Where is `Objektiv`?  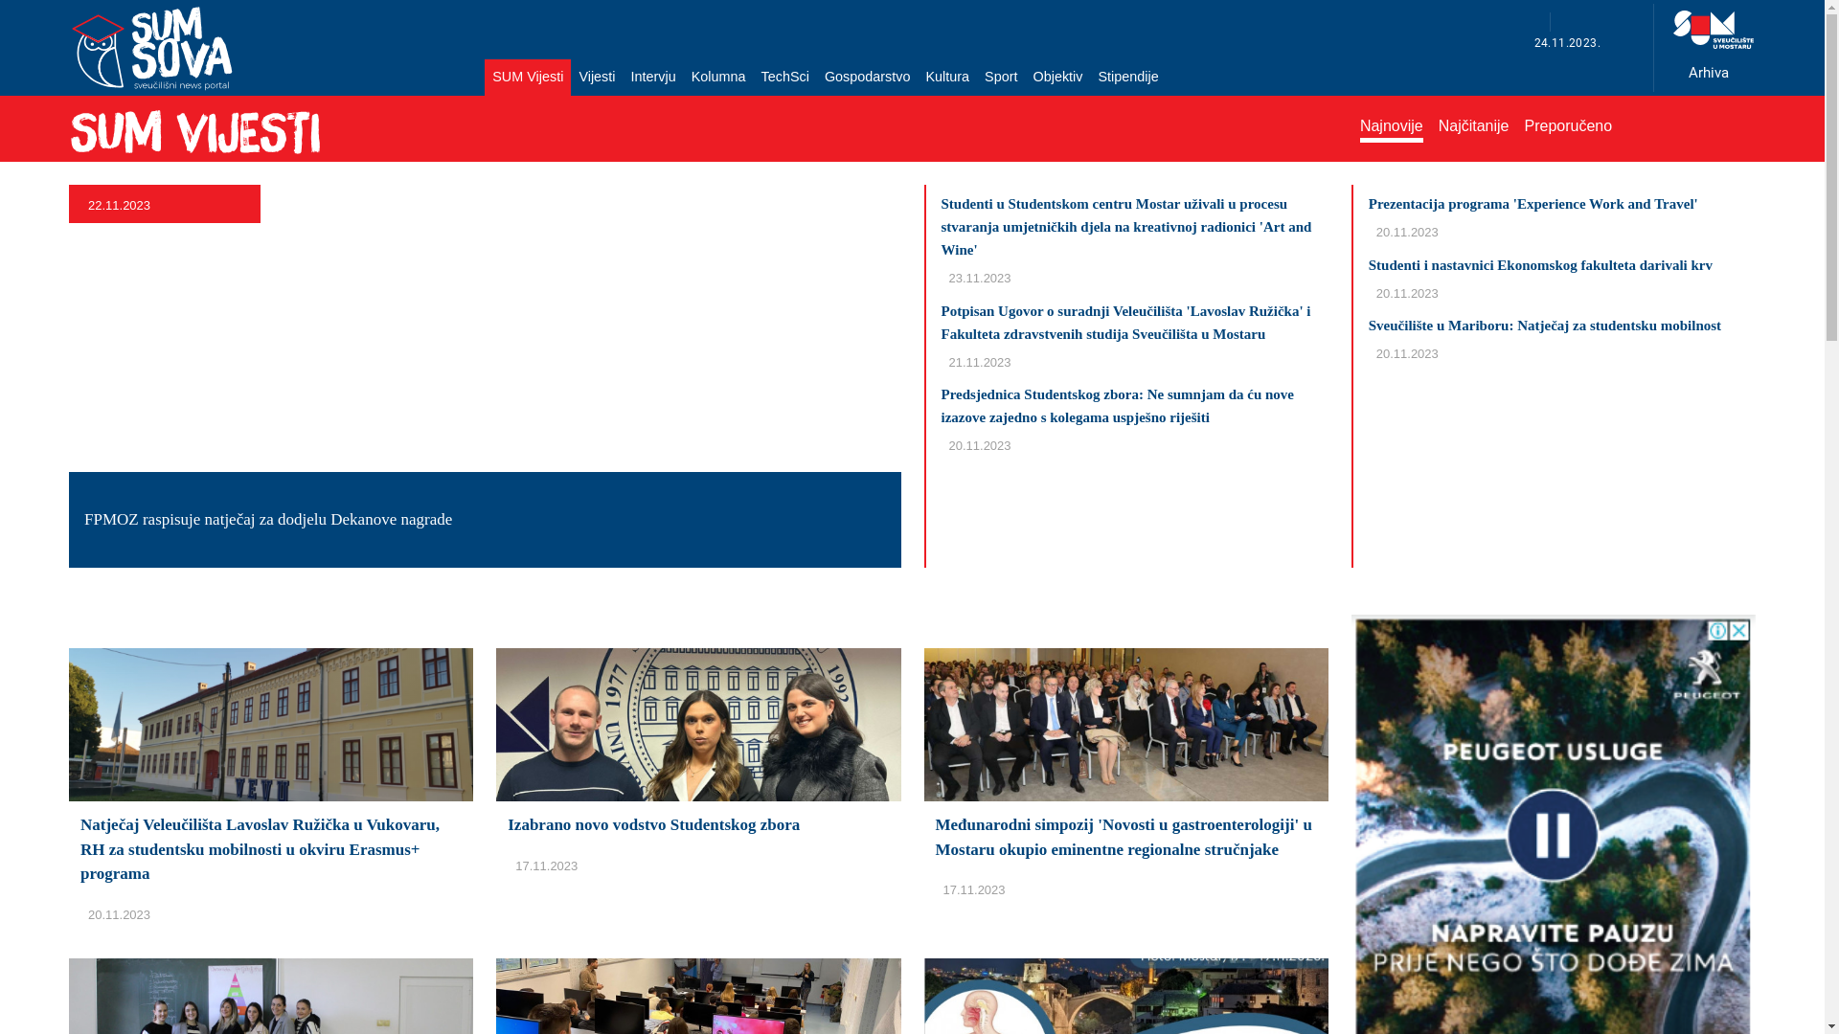
Objektiv is located at coordinates (1058, 78).